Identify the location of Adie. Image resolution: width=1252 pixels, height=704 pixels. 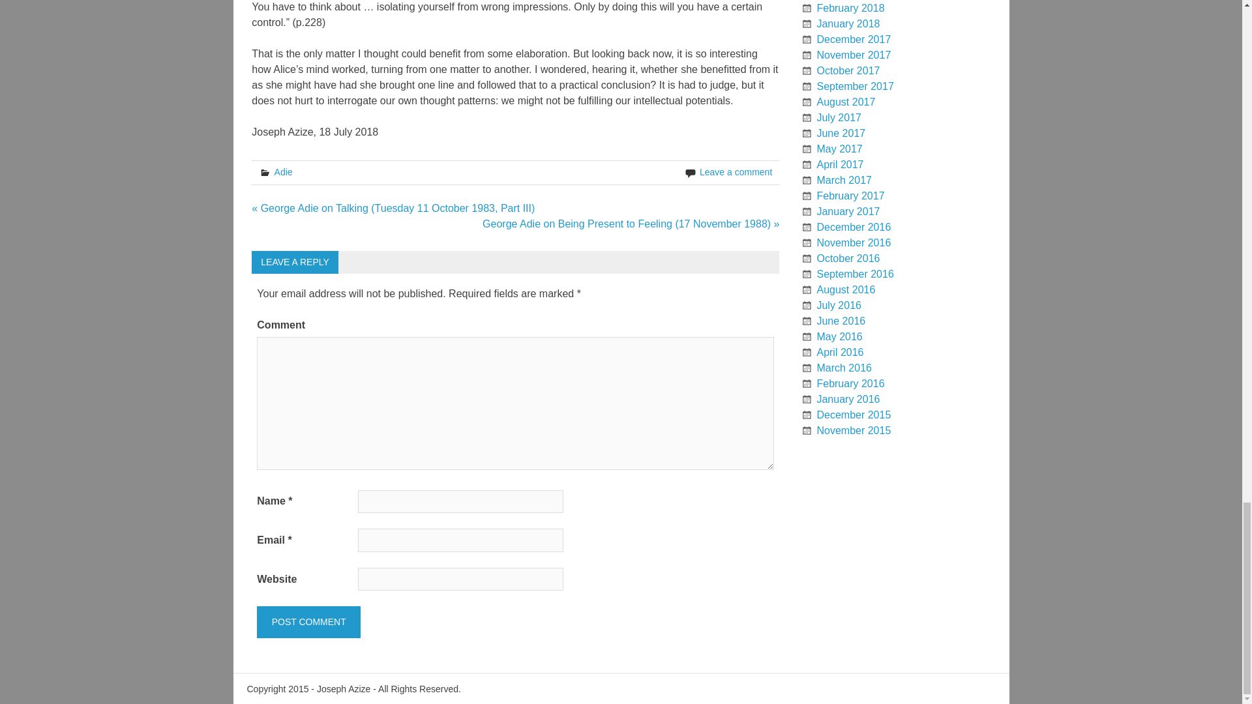
(283, 172).